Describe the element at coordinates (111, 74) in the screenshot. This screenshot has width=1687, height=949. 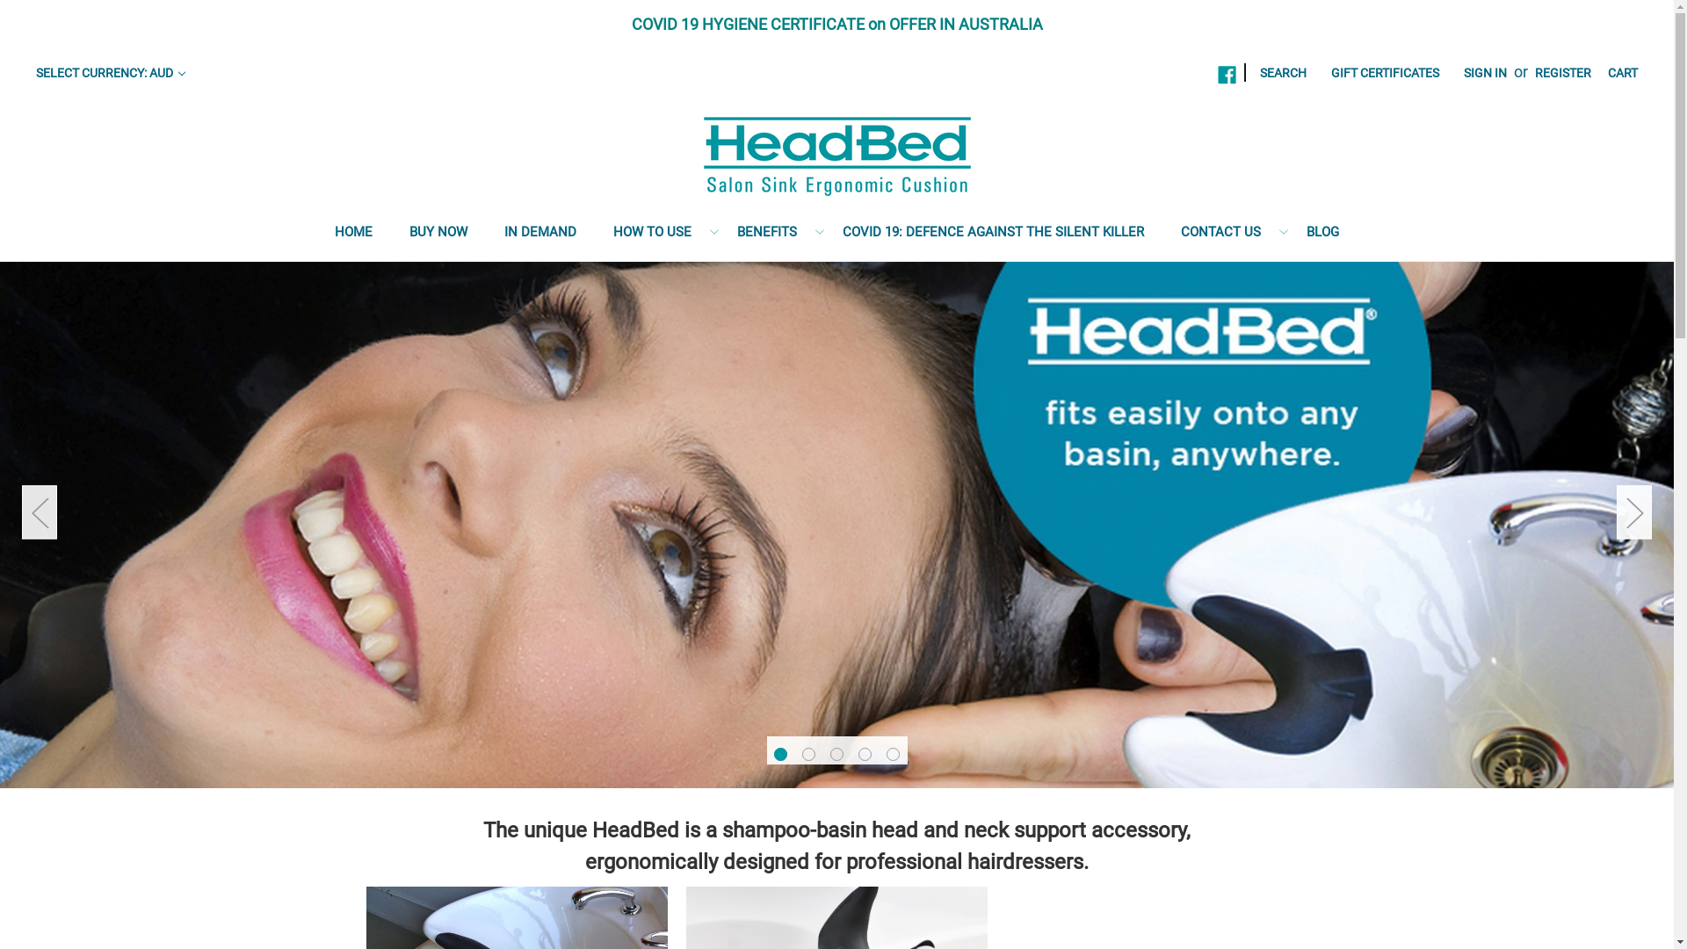
I see `SELECT CURRENCY: AUD` at that location.